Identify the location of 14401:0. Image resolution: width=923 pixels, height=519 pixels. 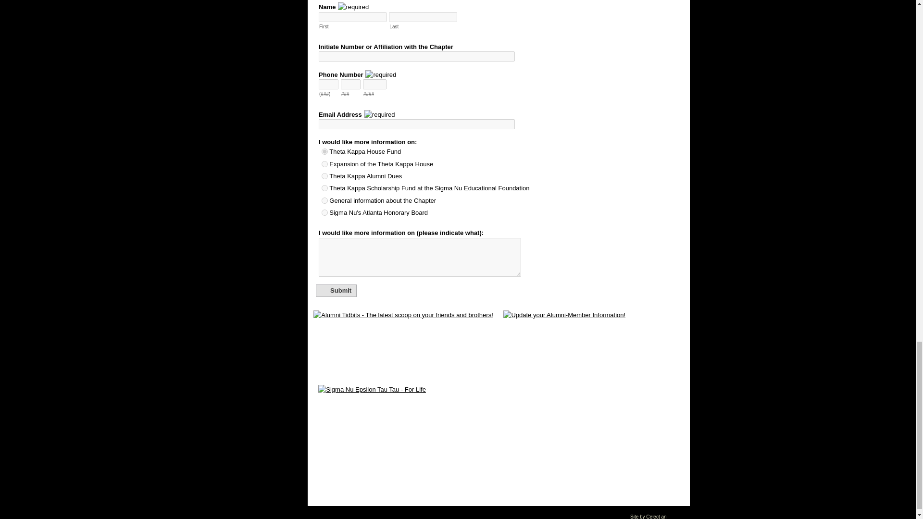
(324, 201).